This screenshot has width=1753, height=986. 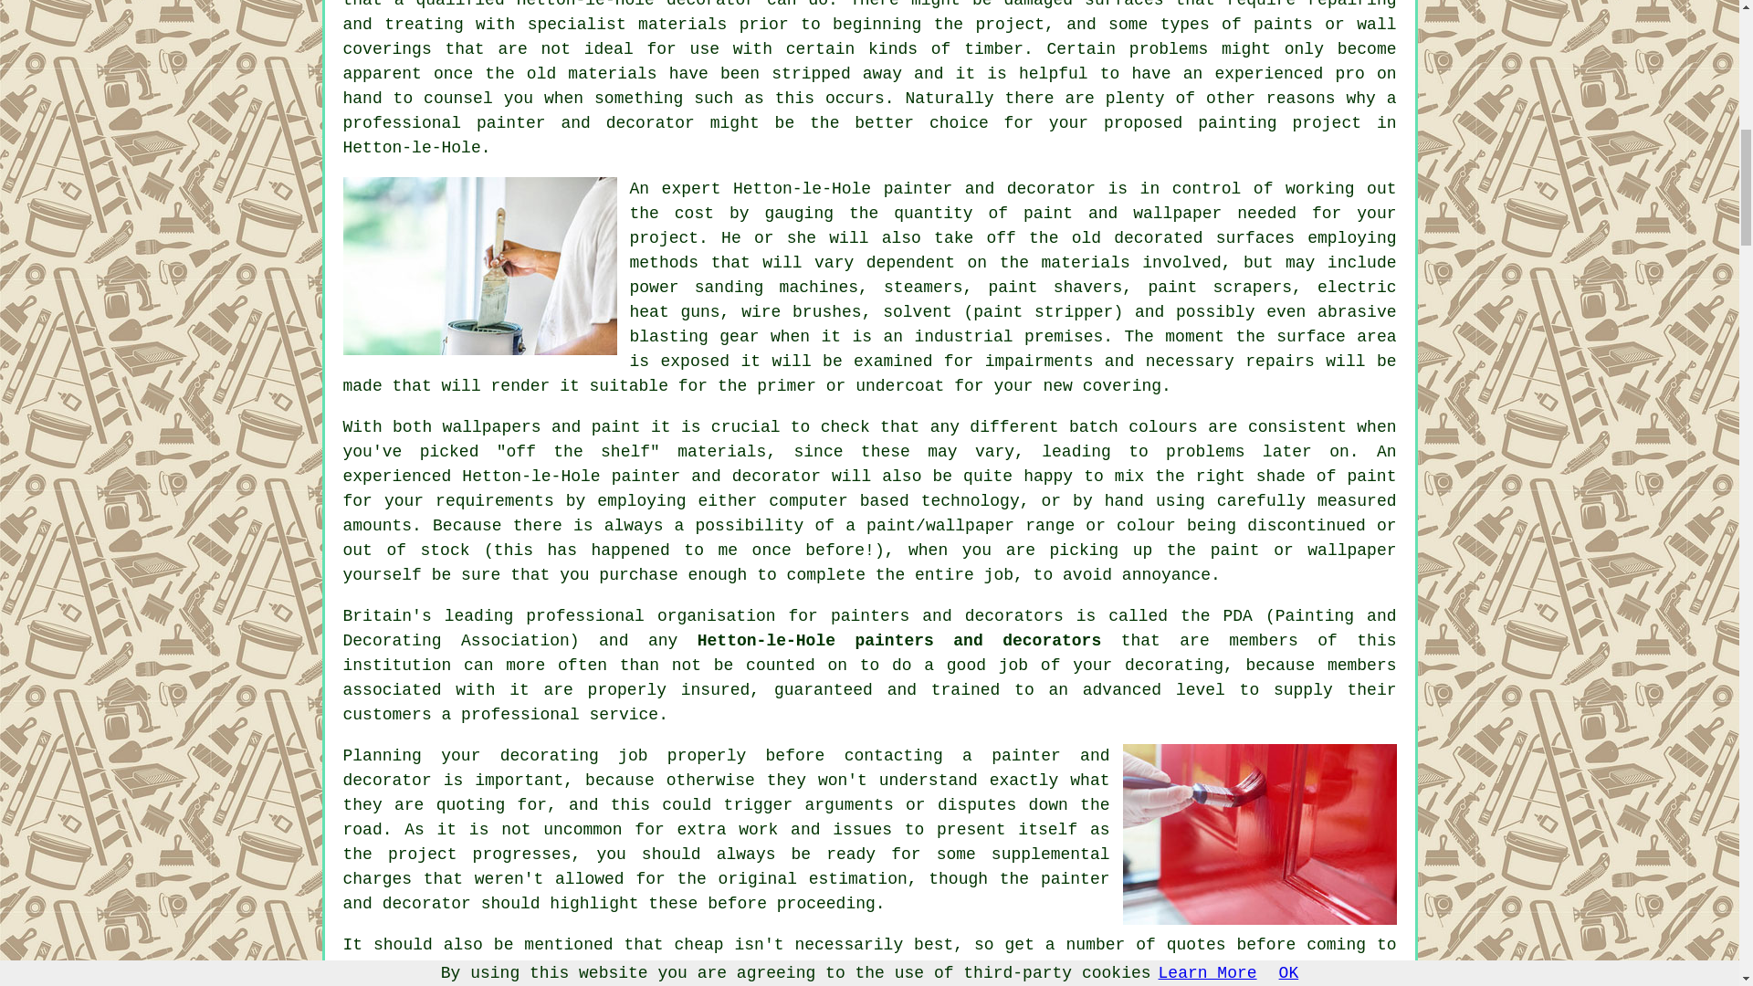 I want to click on painters and decorators, so click(x=948, y=615).